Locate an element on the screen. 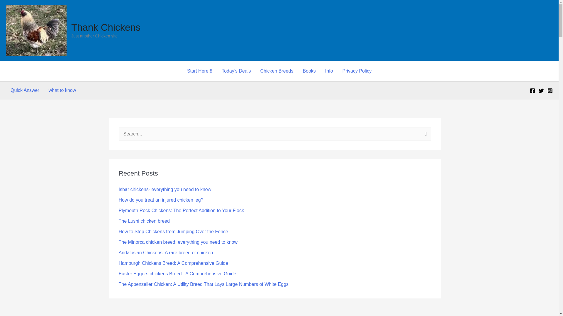  Thank Chickens is located at coordinates (106, 27).